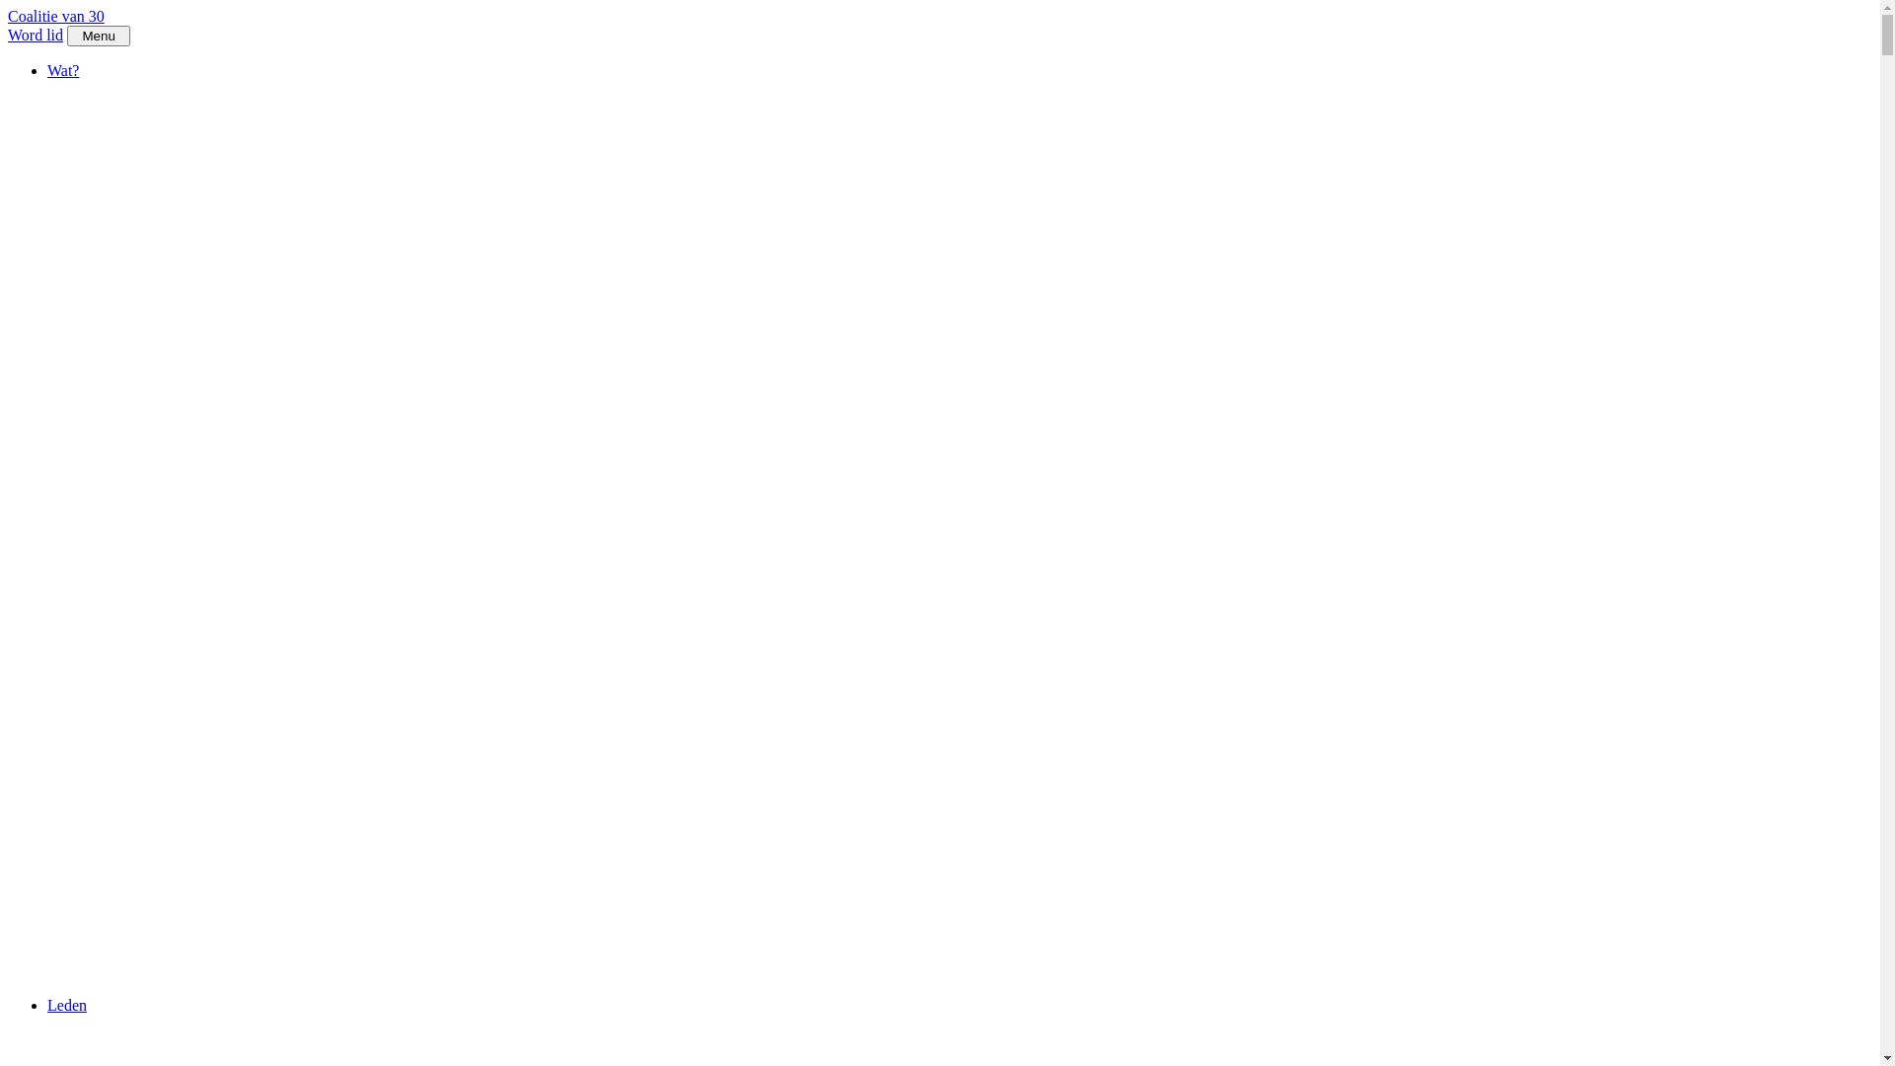 This screenshot has width=1895, height=1066. I want to click on   Menu  , so click(99, 36).